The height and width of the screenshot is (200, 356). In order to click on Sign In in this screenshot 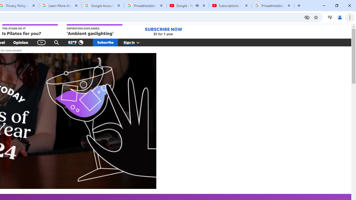, I will do `click(134, 42)`.